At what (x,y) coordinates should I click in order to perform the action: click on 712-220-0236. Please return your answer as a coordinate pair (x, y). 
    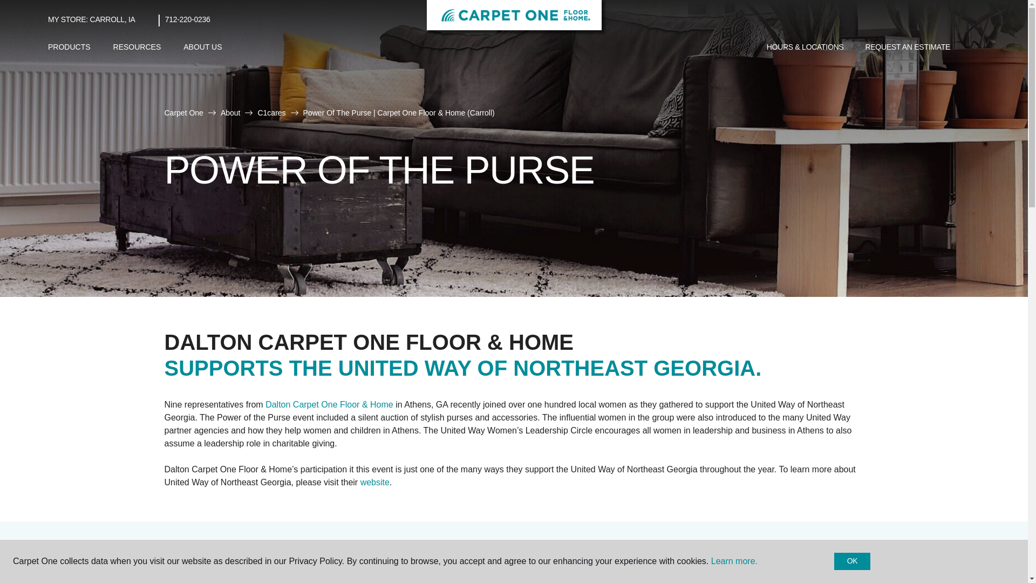
    Looking at the image, I should click on (187, 19).